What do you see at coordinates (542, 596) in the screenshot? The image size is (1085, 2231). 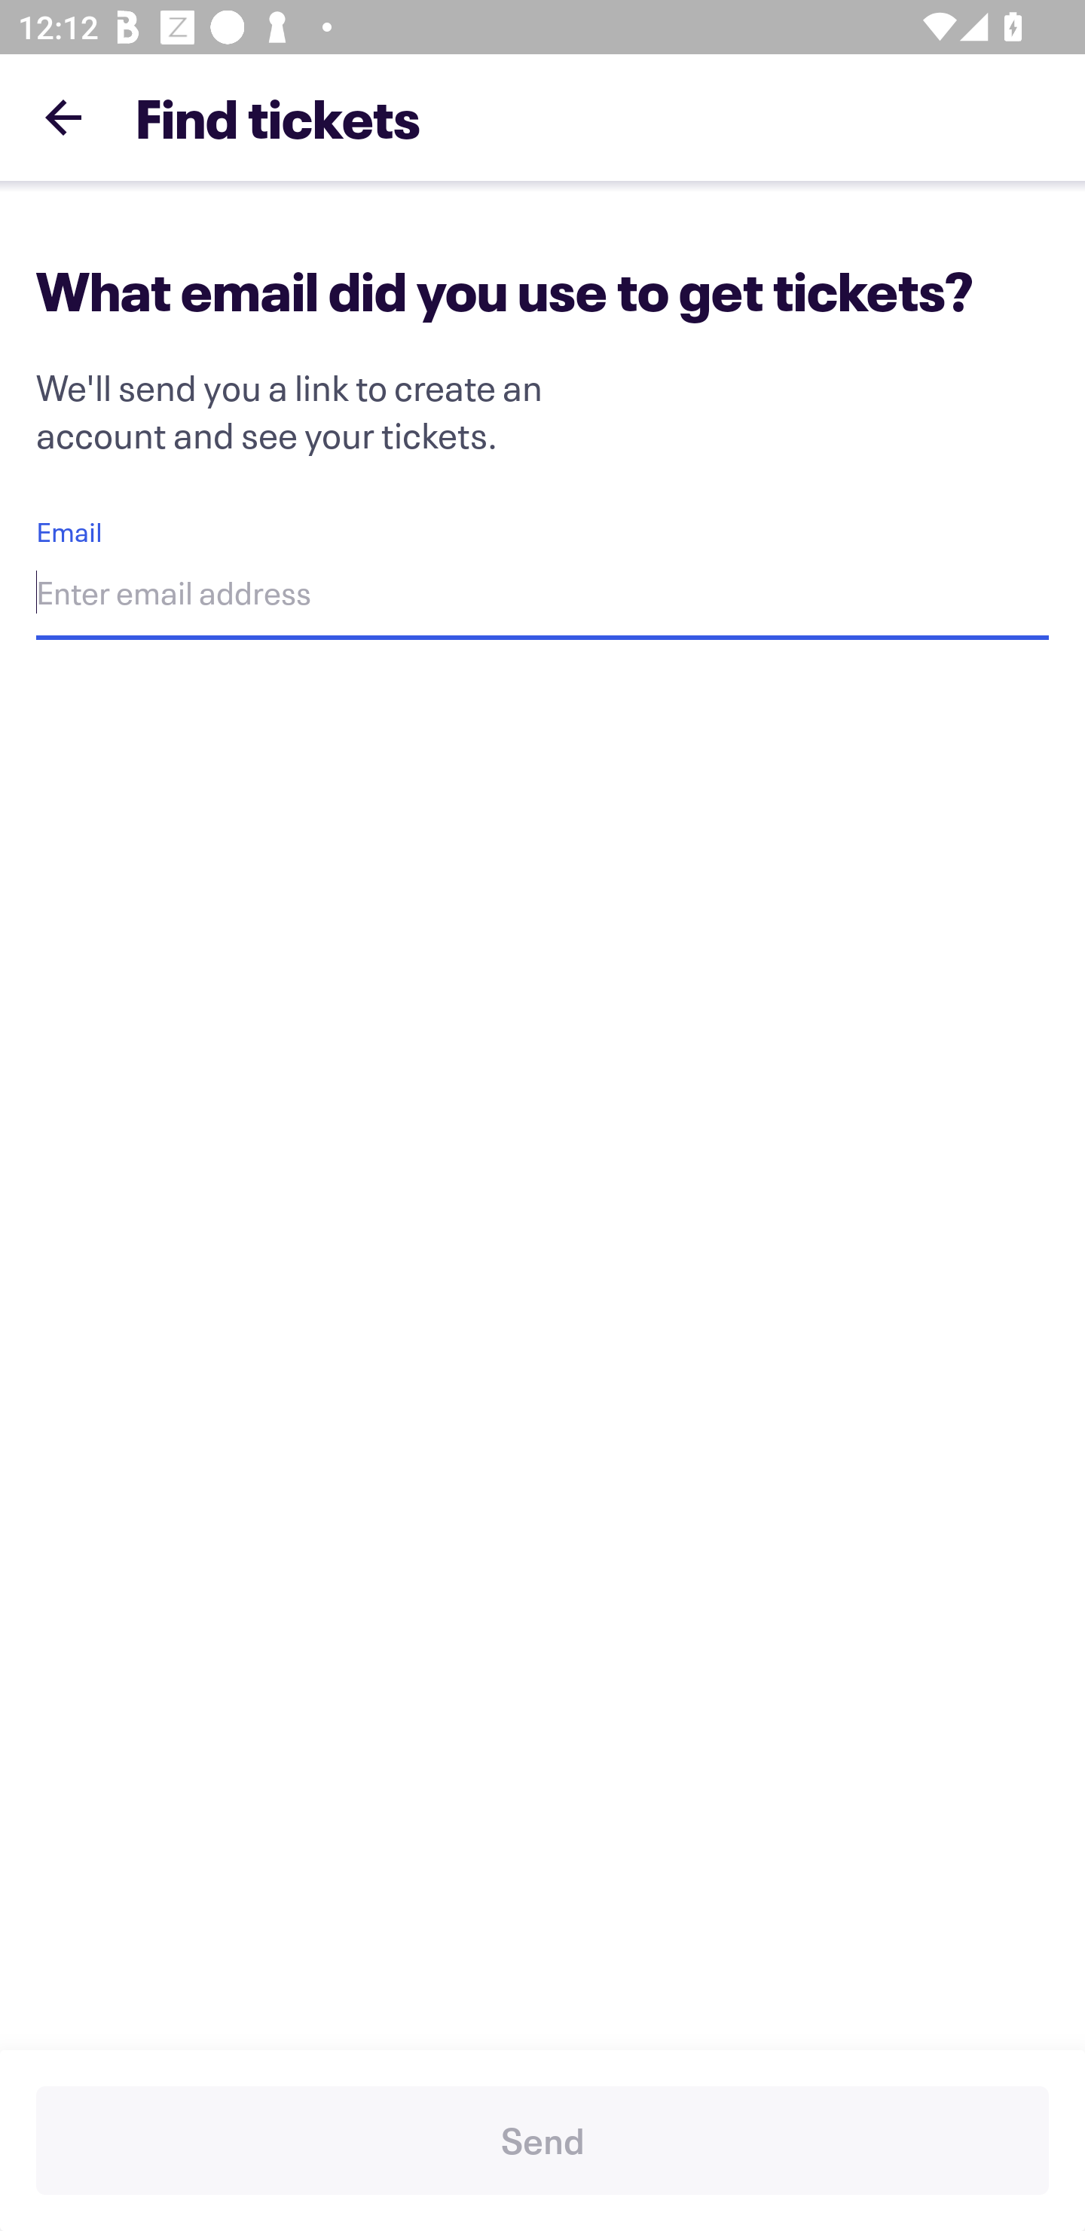 I see `Enter email address` at bounding box center [542, 596].